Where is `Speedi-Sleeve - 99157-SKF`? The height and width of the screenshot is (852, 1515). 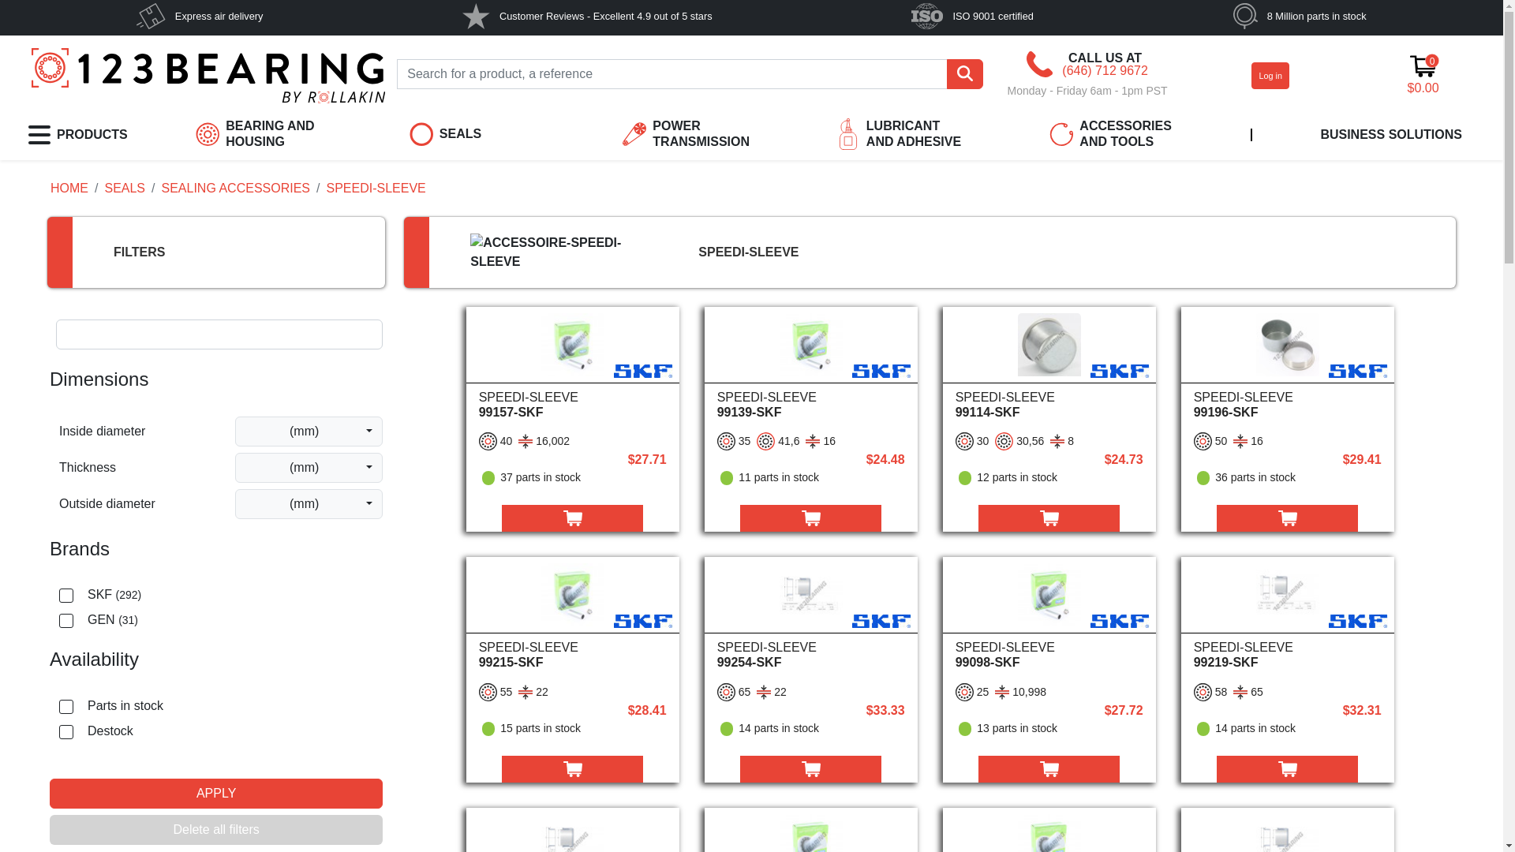 Speedi-Sleeve - 99157-SKF is located at coordinates (573, 345).